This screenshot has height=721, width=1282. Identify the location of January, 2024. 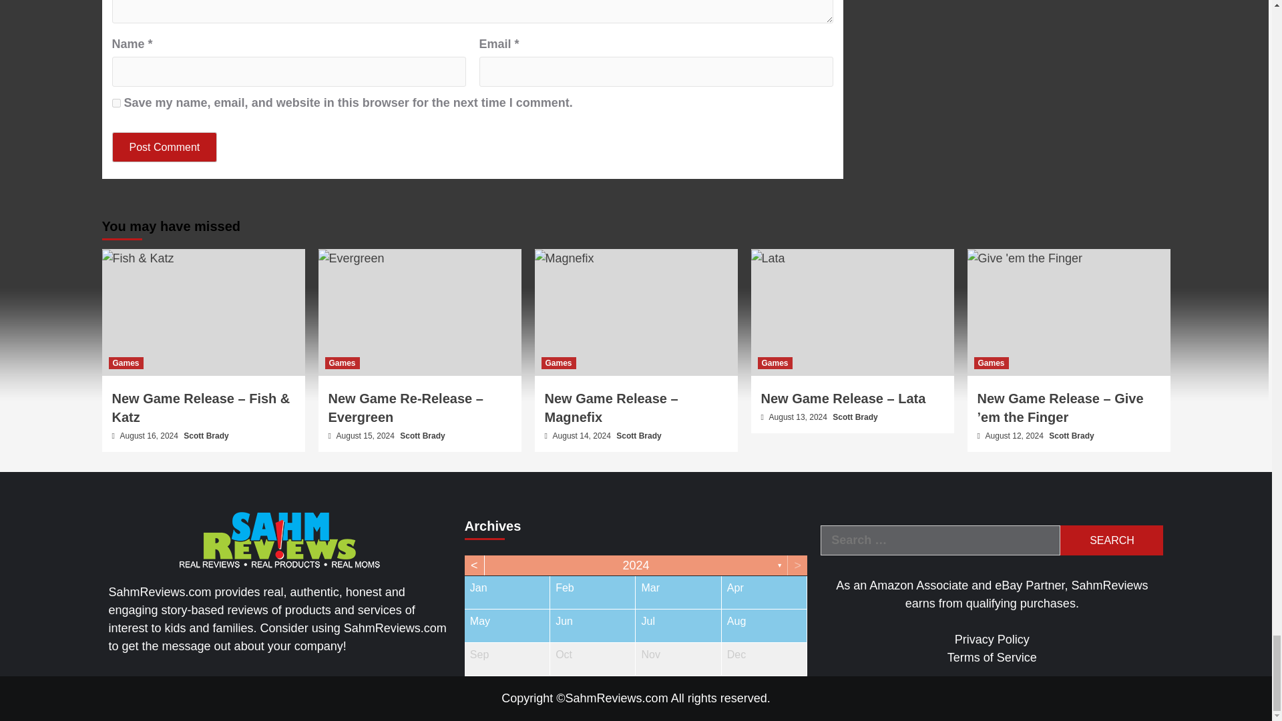
(507, 591).